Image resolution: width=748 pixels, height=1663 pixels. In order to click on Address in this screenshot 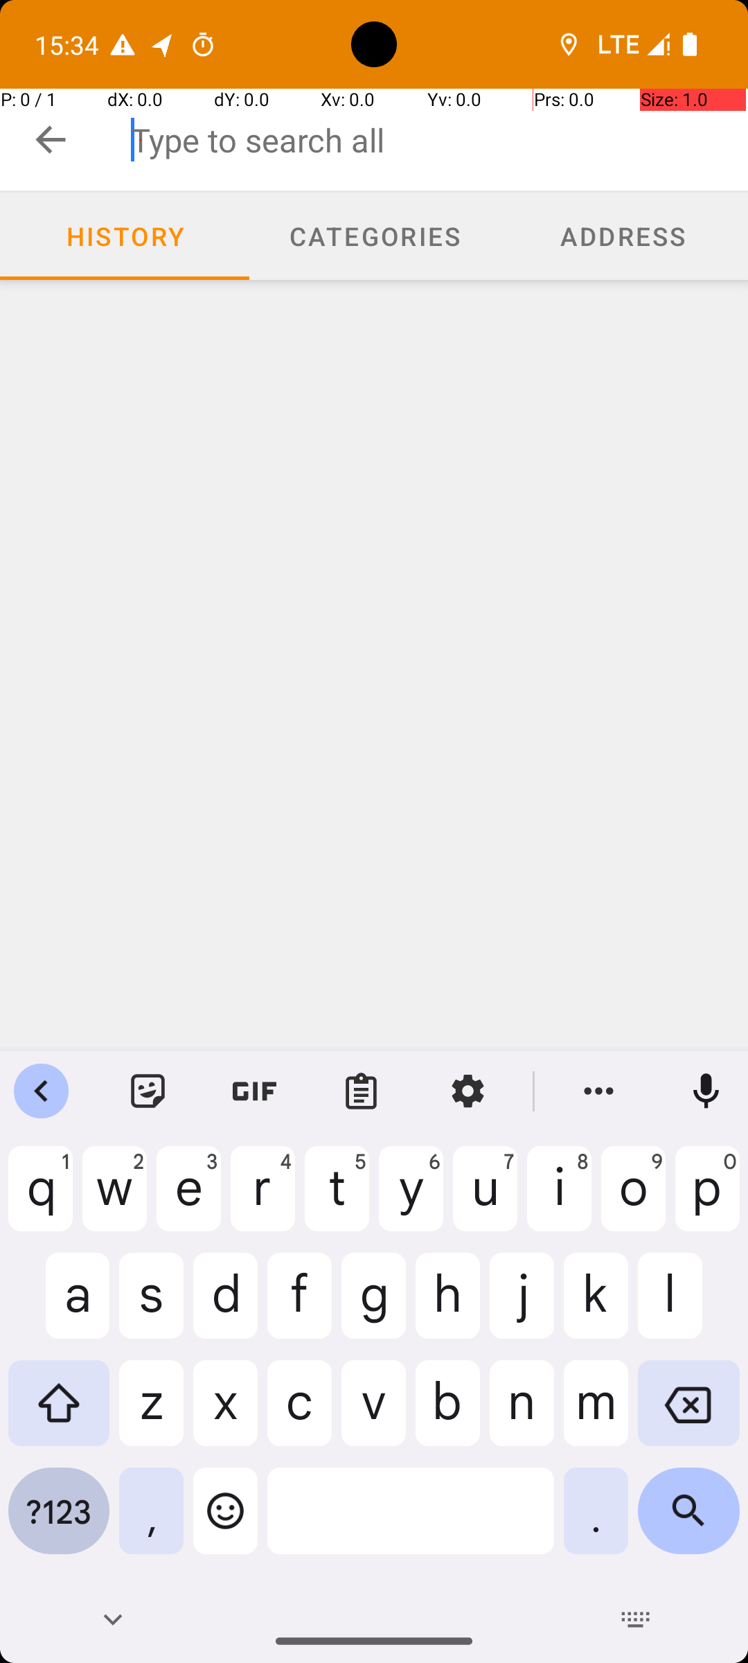, I will do `click(623, 236)`.